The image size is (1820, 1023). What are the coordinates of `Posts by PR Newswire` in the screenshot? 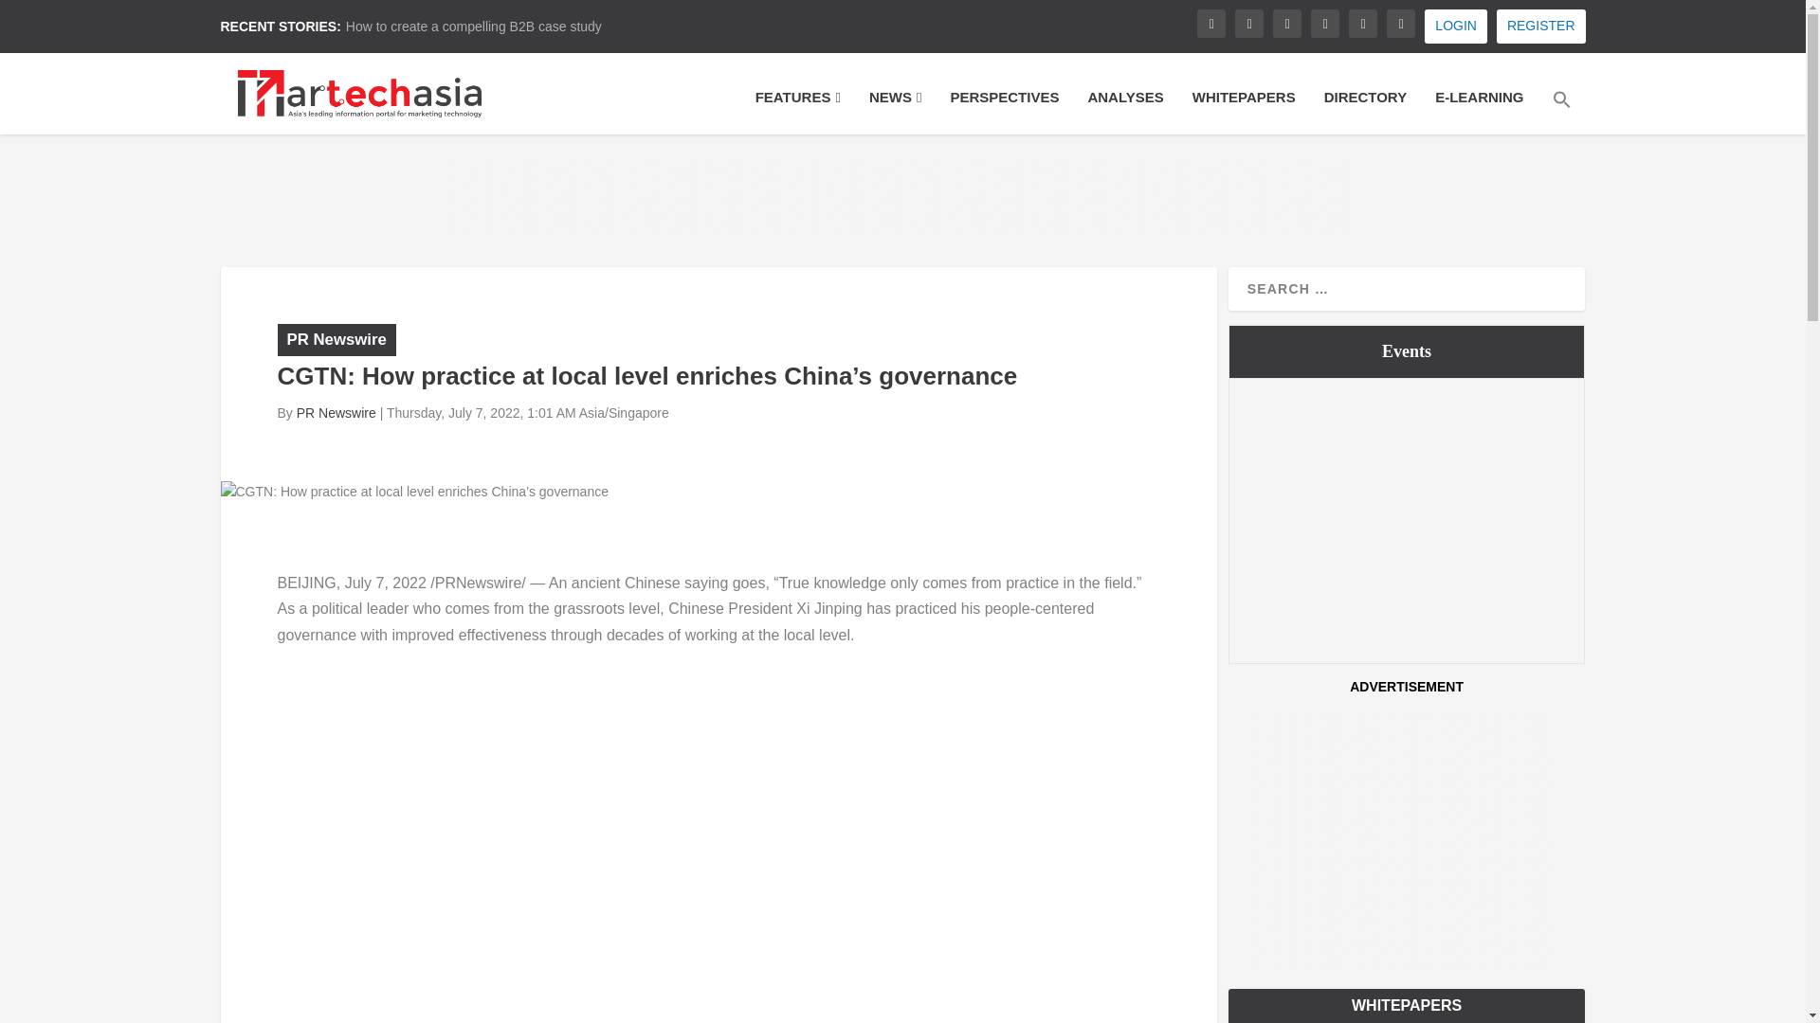 It's located at (336, 412).